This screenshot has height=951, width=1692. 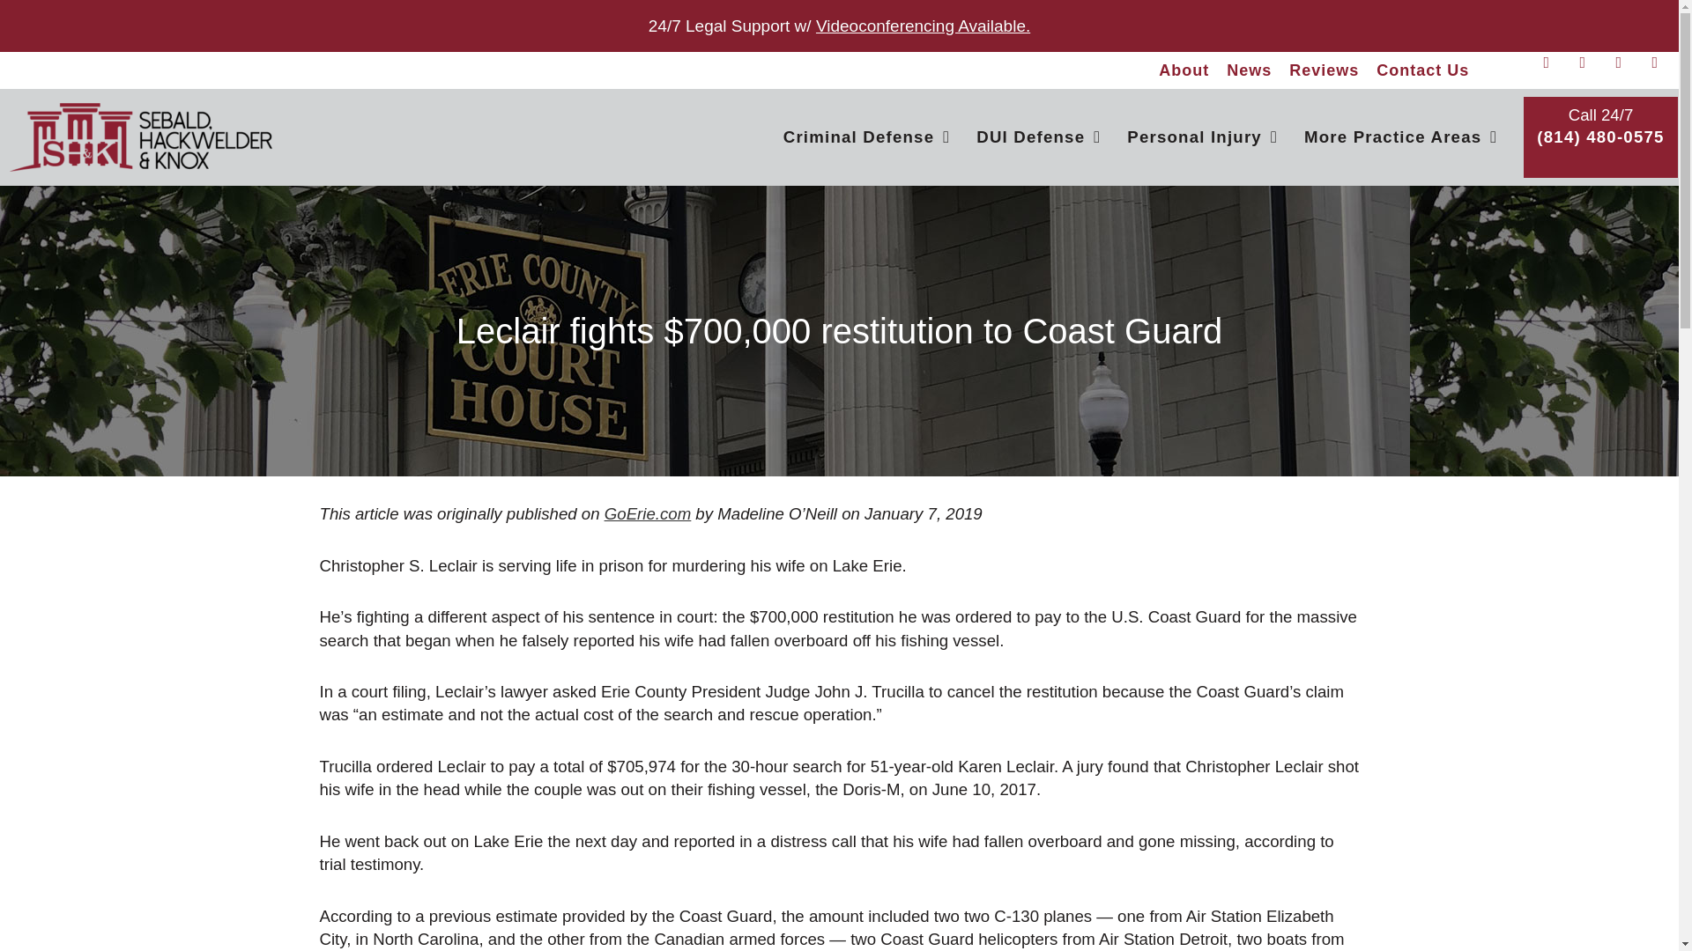 I want to click on Videoconferencing Available., so click(x=923, y=26).